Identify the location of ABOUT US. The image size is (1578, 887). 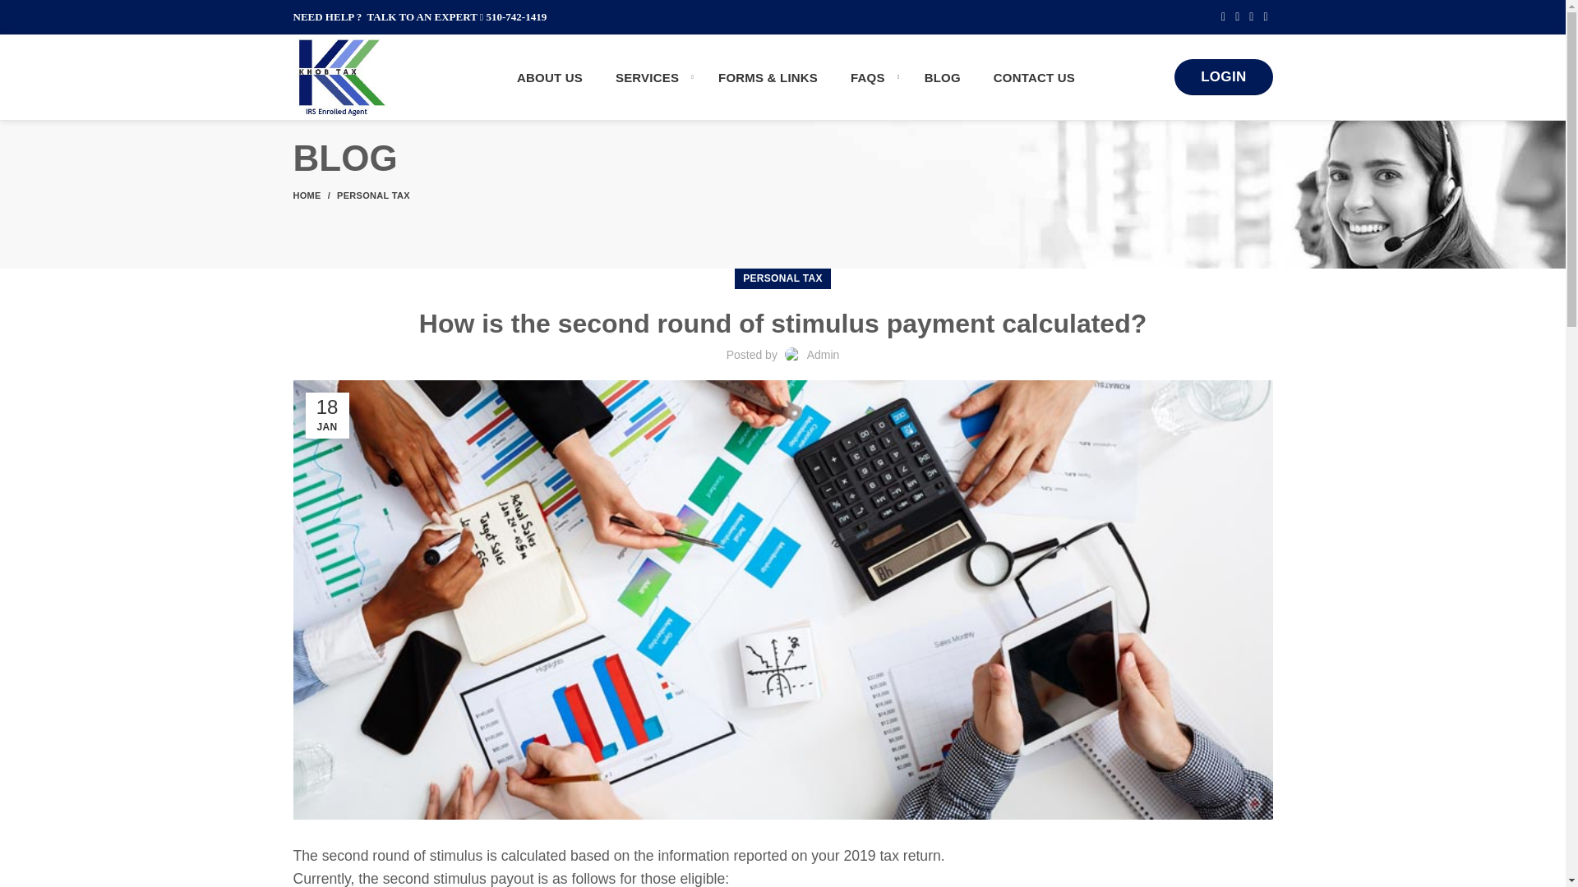
(549, 77).